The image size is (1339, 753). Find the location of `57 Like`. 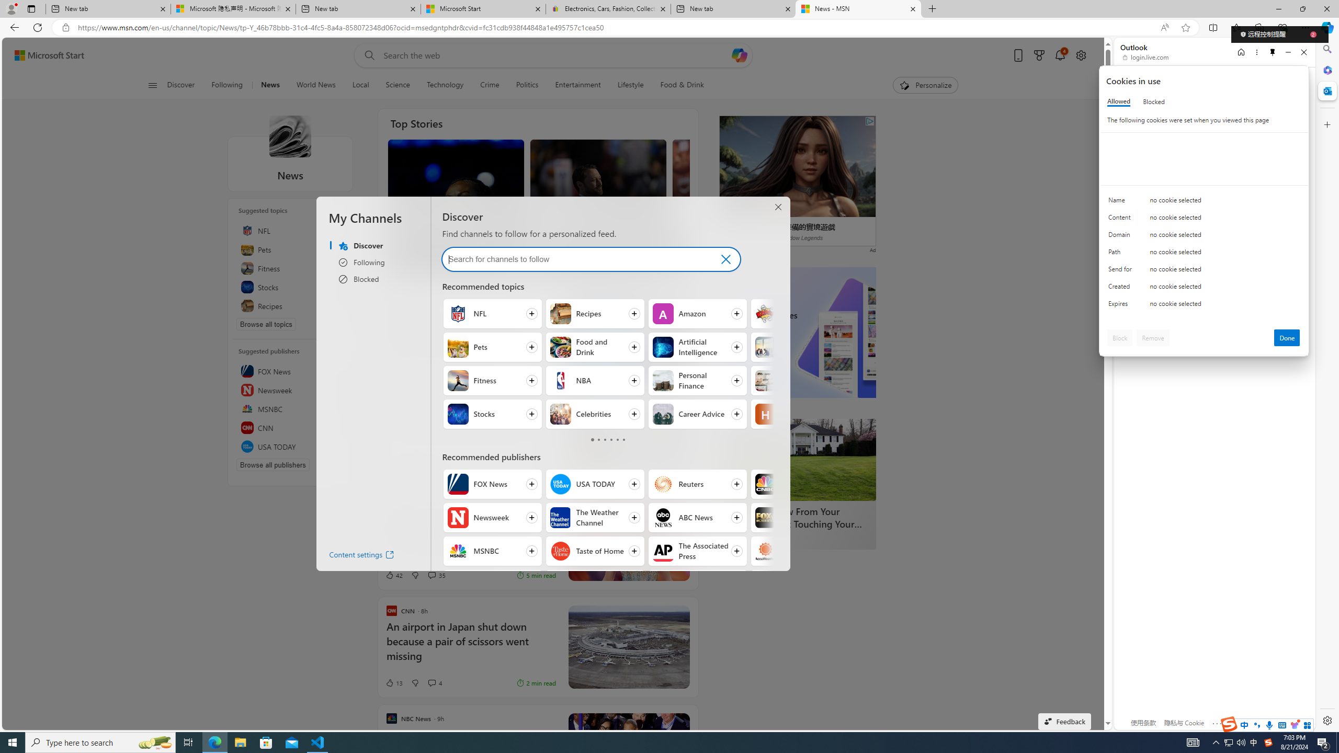

57 Like is located at coordinates (546, 261).